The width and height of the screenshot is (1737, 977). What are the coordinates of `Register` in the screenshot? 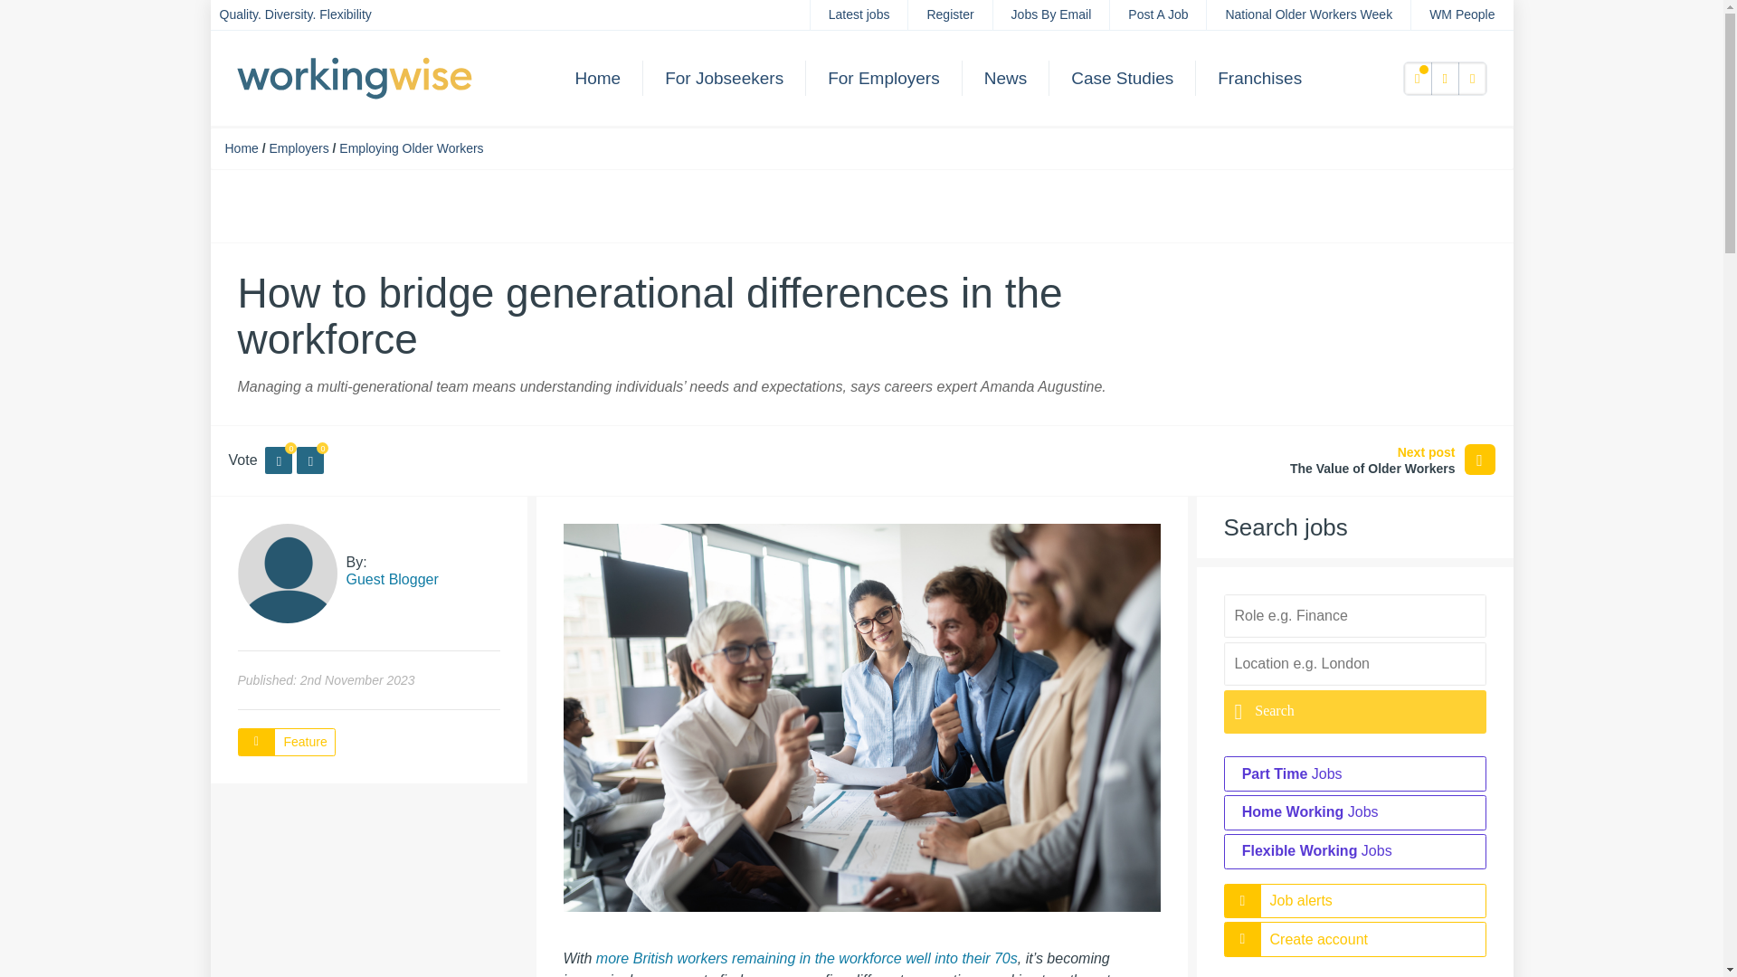 It's located at (950, 14).